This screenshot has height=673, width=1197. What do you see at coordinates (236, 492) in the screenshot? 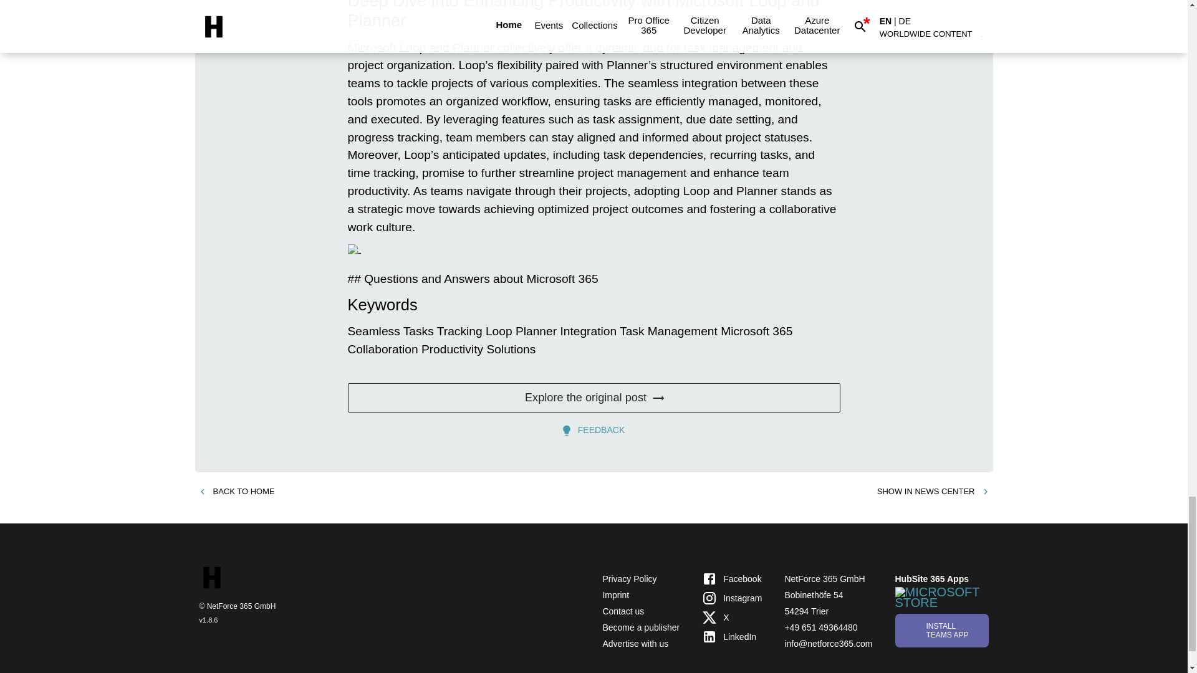
I see `BACK TO HOME` at bounding box center [236, 492].